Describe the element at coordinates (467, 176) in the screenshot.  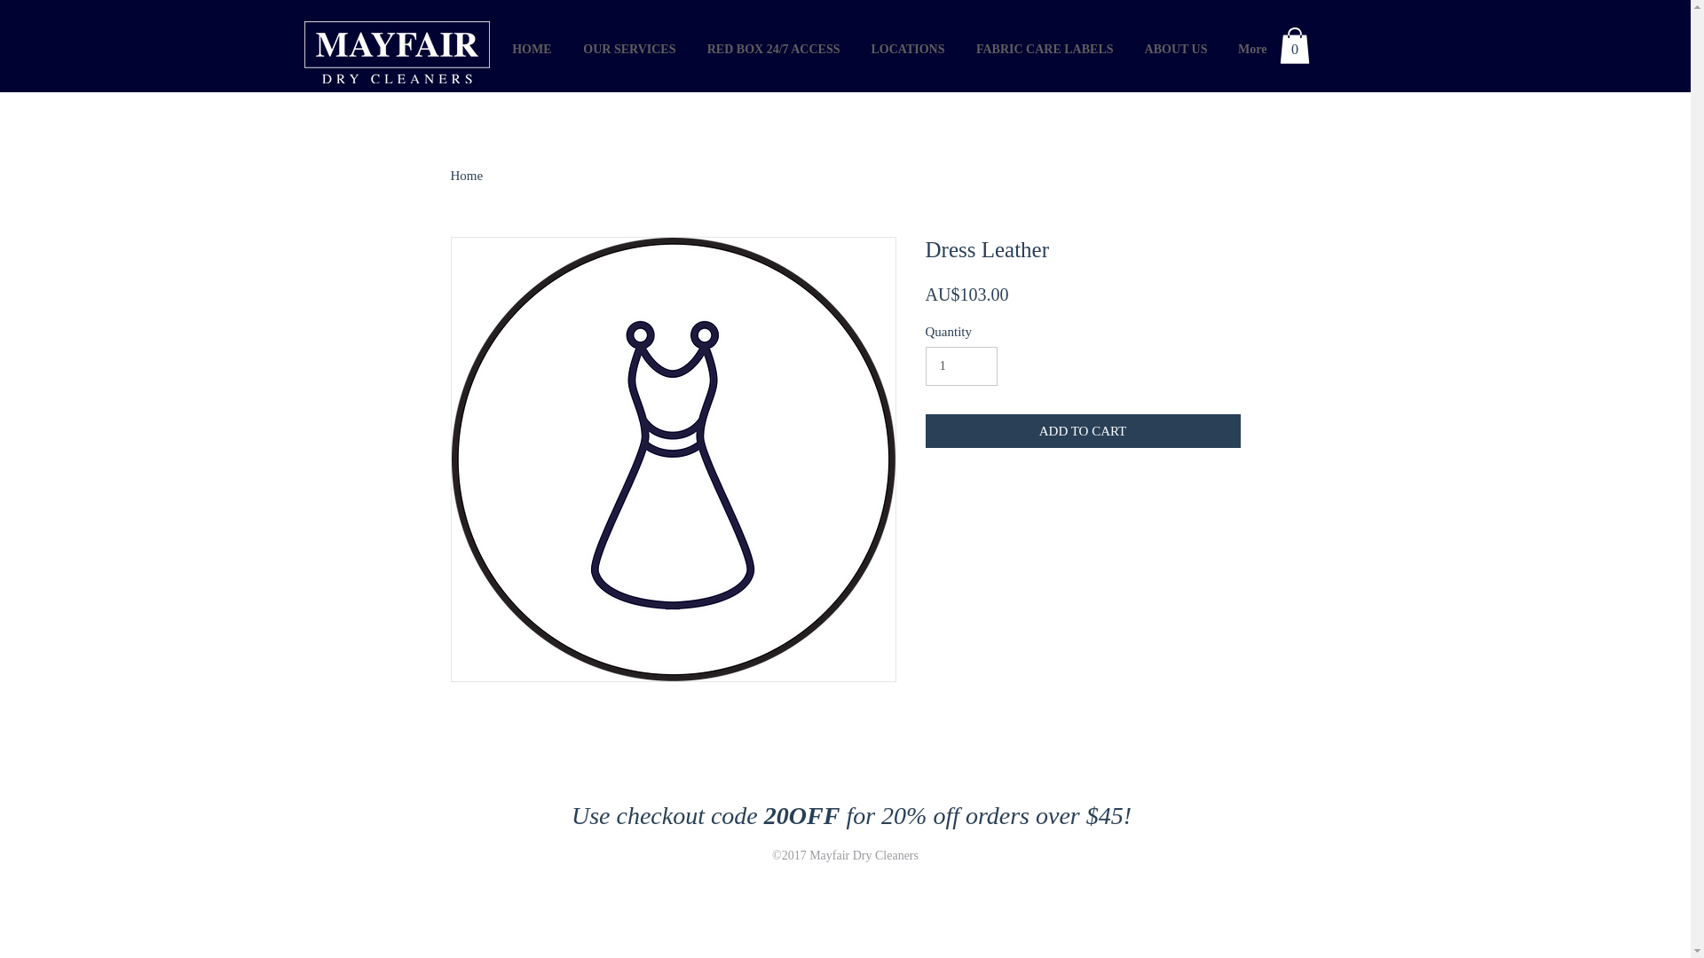
I see `Home` at that location.